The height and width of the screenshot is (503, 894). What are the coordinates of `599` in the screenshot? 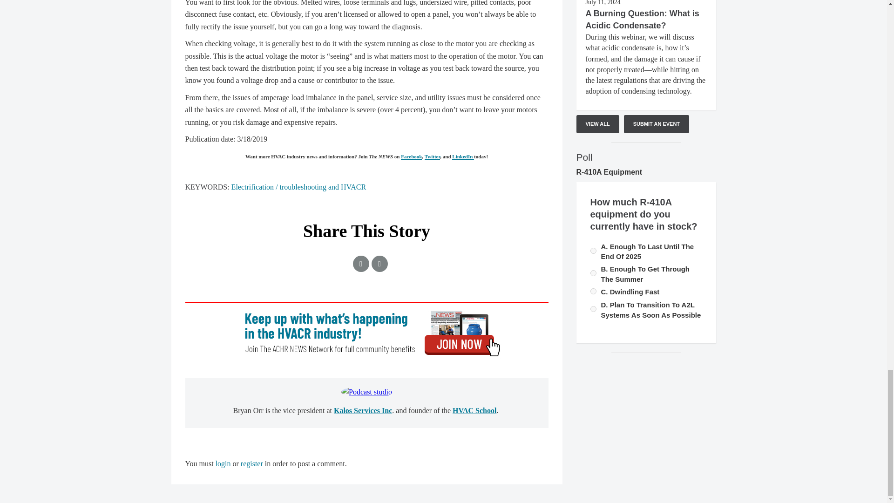 It's located at (593, 308).